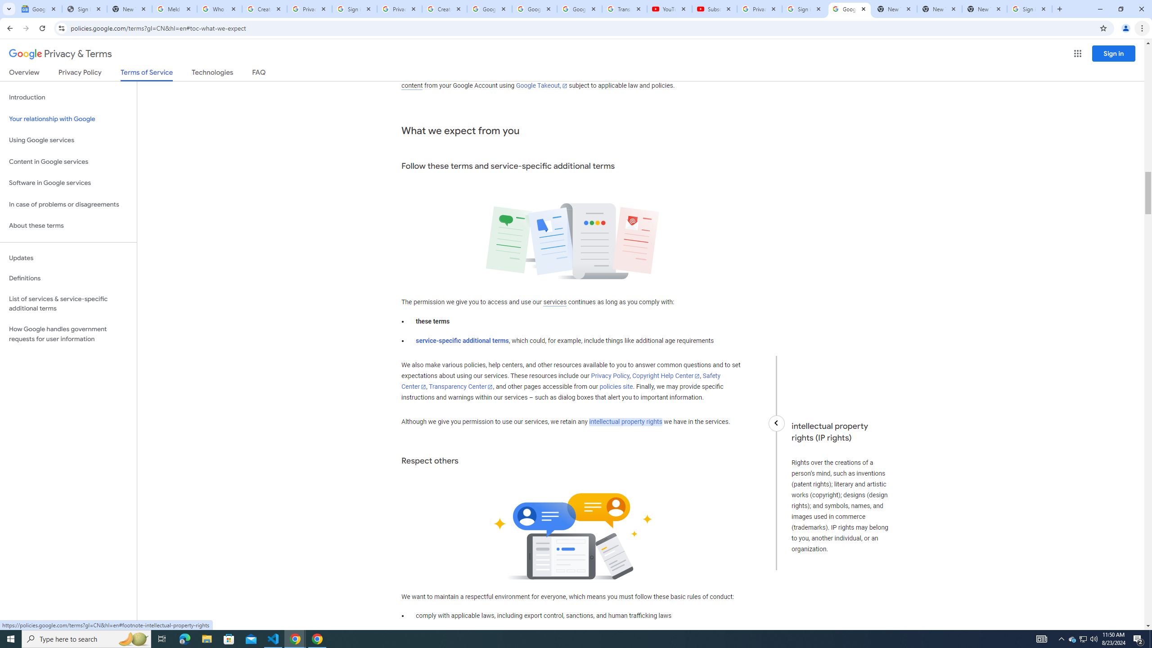 Image resolution: width=1152 pixels, height=648 pixels. What do you see at coordinates (60, 54) in the screenshot?
I see `Privacy & Terms` at bounding box center [60, 54].